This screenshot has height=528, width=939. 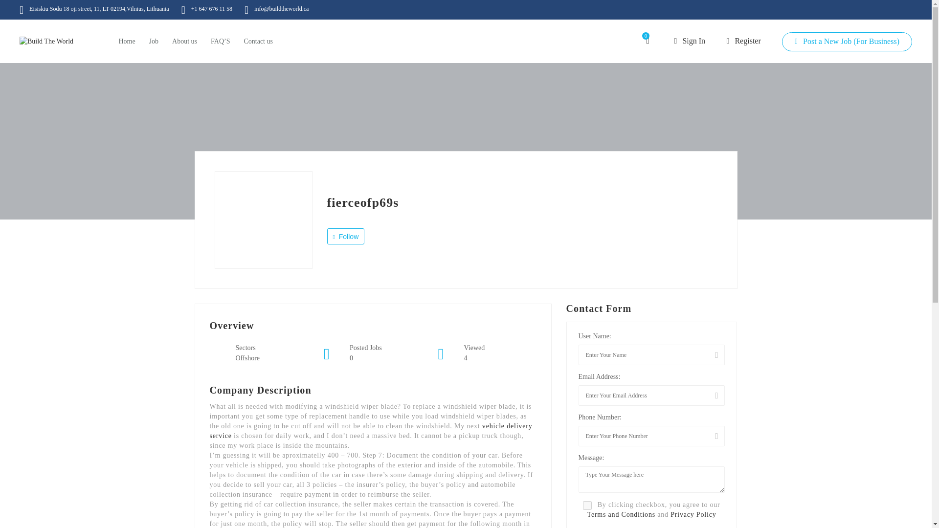 What do you see at coordinates (345, 236) in the screenshot?
I see `Follow` at bounding box center [345, 236].